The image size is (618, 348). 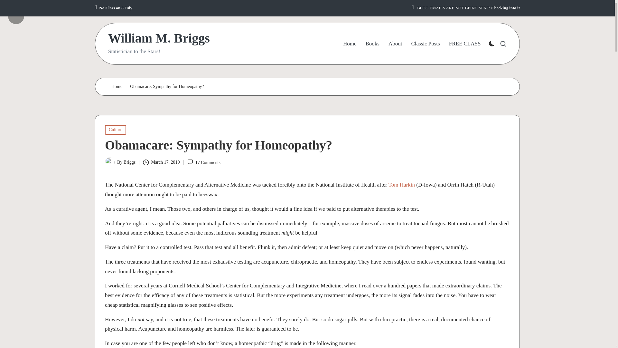 What do you see at coordinates (117, 87) in the screenshot?
I see `Home` at bounding box center [117, 87].